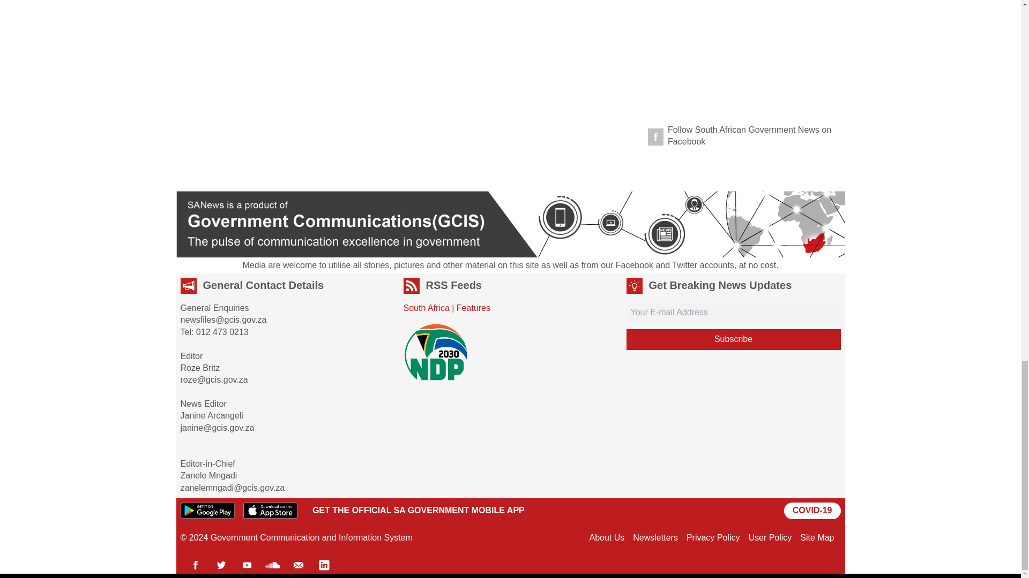  Describe the element at coordinates (270, 510) in the screenshot. I see `Download from the iTunes App Store` at that location.